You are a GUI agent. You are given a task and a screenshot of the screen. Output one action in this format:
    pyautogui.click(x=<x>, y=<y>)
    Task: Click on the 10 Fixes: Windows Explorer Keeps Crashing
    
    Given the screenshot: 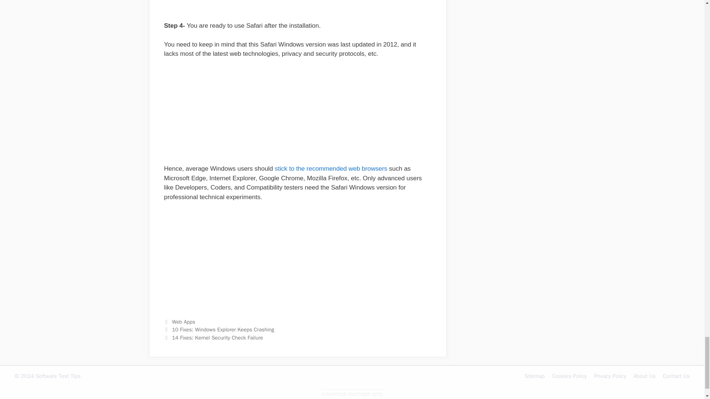 What is the action you would take?
    pyautogui.click(x=223, y=330)
    